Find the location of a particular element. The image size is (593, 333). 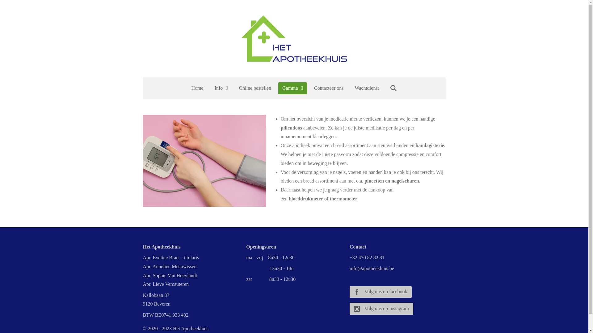

Wachtdienst is located at coordinates (367, 88).